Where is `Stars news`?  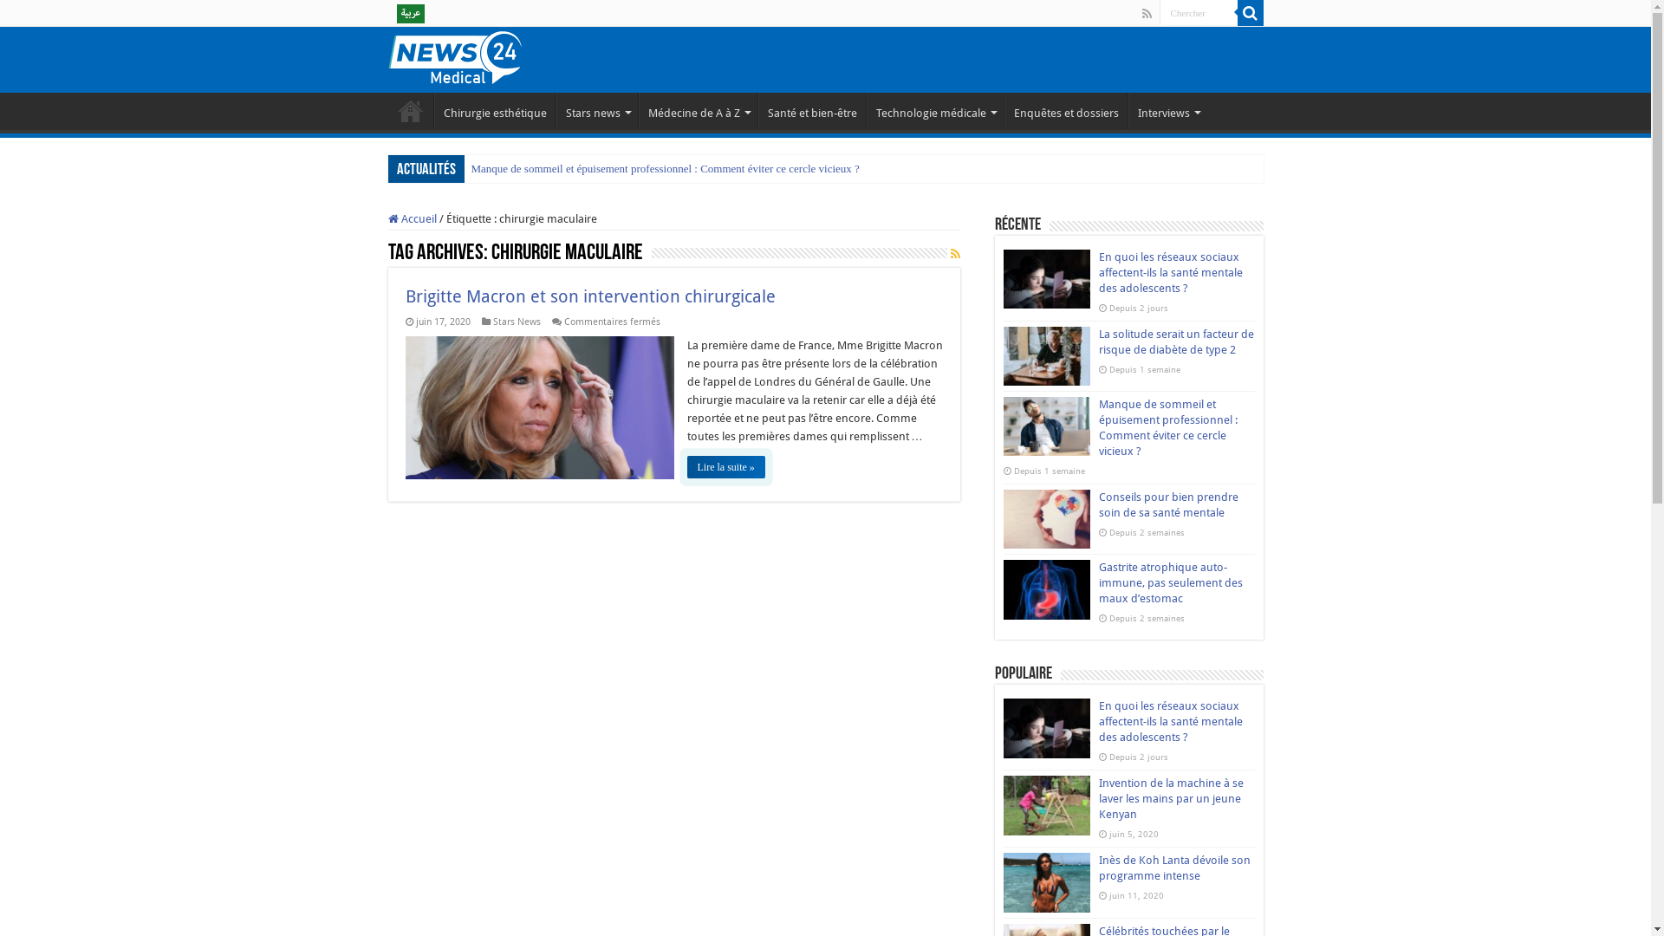 Stars news is located at coordinates (597, 111).